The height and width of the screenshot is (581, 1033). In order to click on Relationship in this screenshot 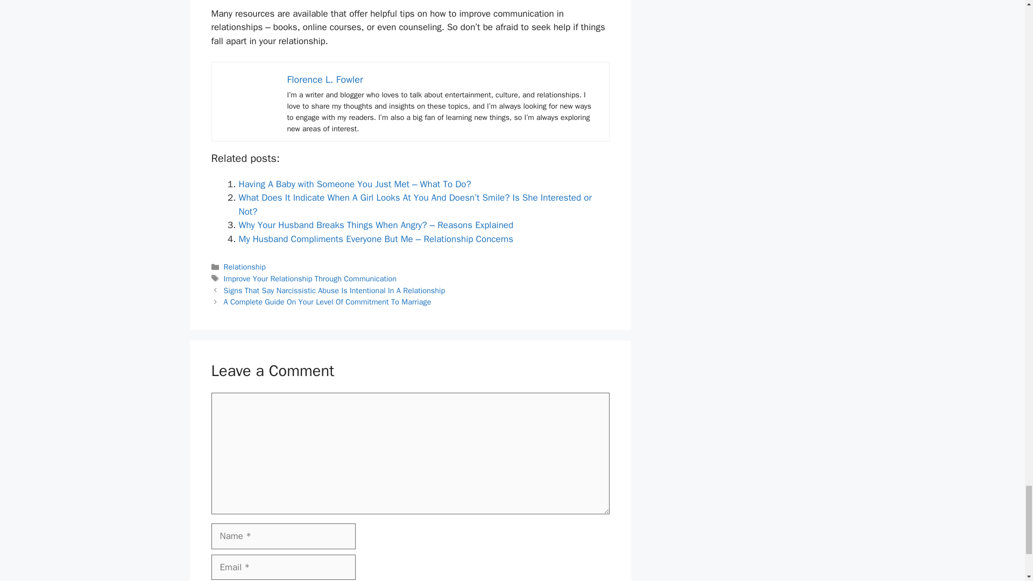, I will do `click(244, 267)`.